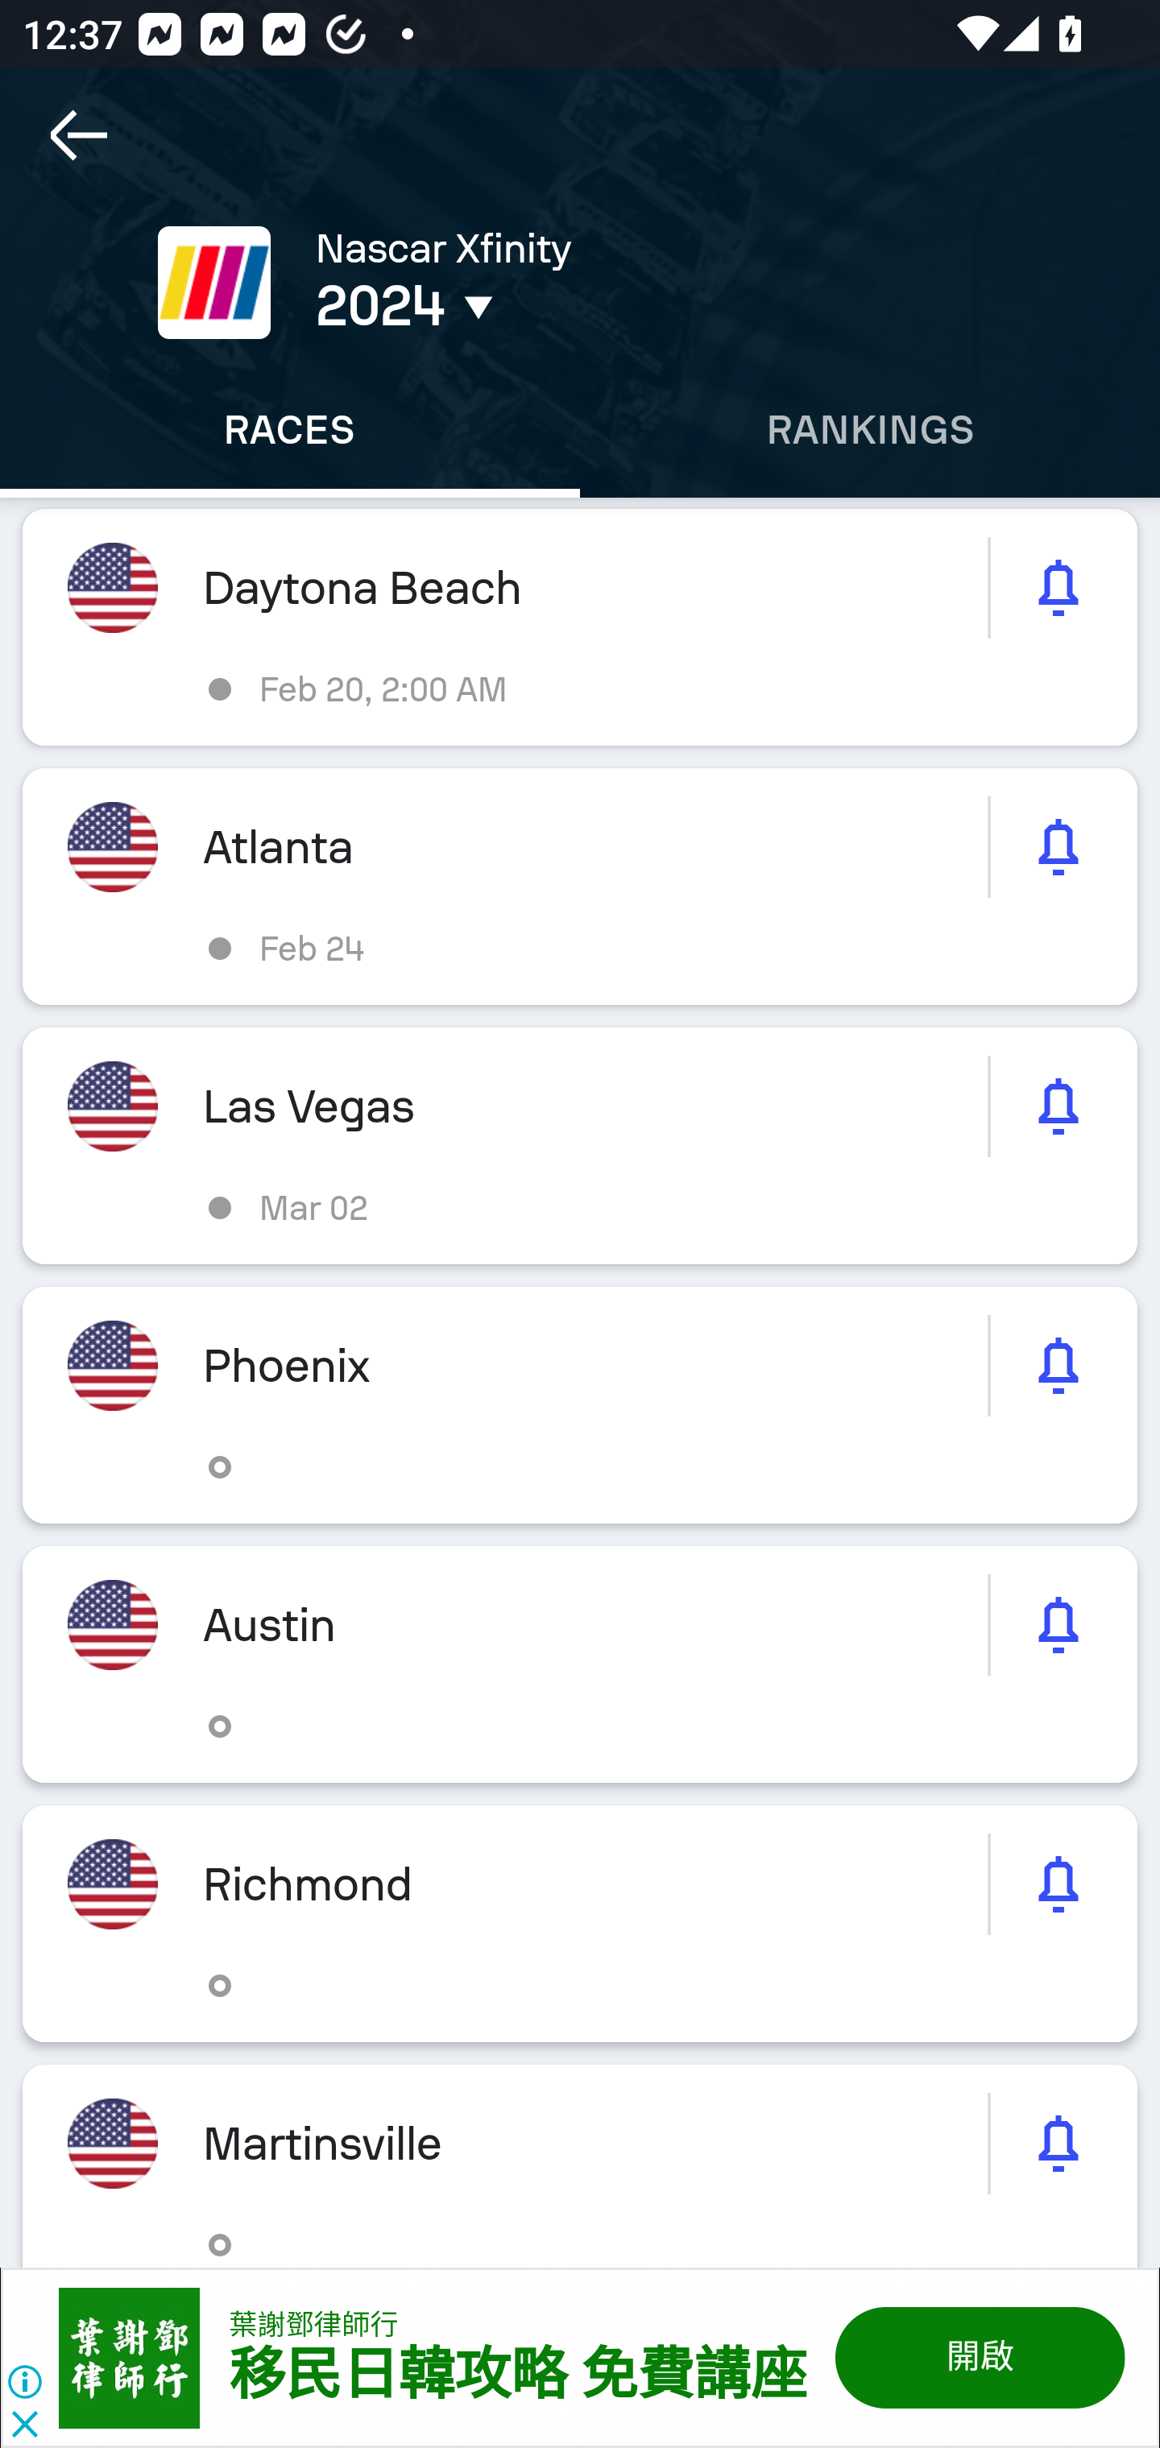  I want to click on Navigate up, so click(79, 135).